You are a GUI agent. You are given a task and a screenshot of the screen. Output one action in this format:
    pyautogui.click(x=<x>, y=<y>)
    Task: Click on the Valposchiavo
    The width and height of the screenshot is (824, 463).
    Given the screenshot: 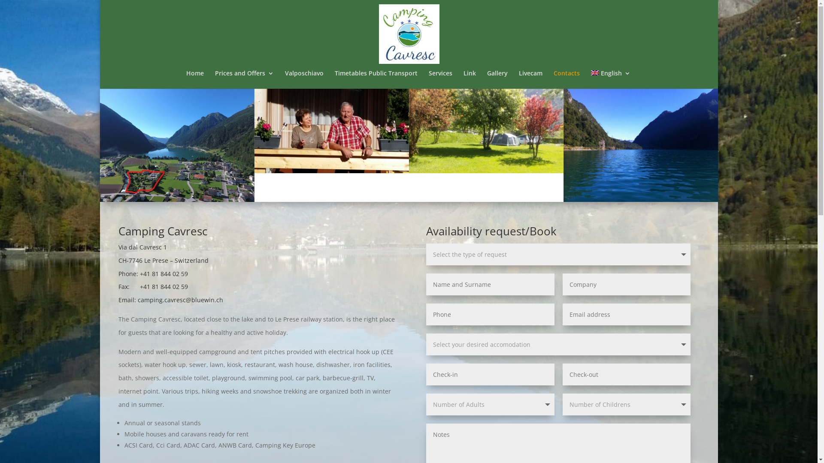 What is the action you would take?
    pyautogui.click(x=304, y=80)
    